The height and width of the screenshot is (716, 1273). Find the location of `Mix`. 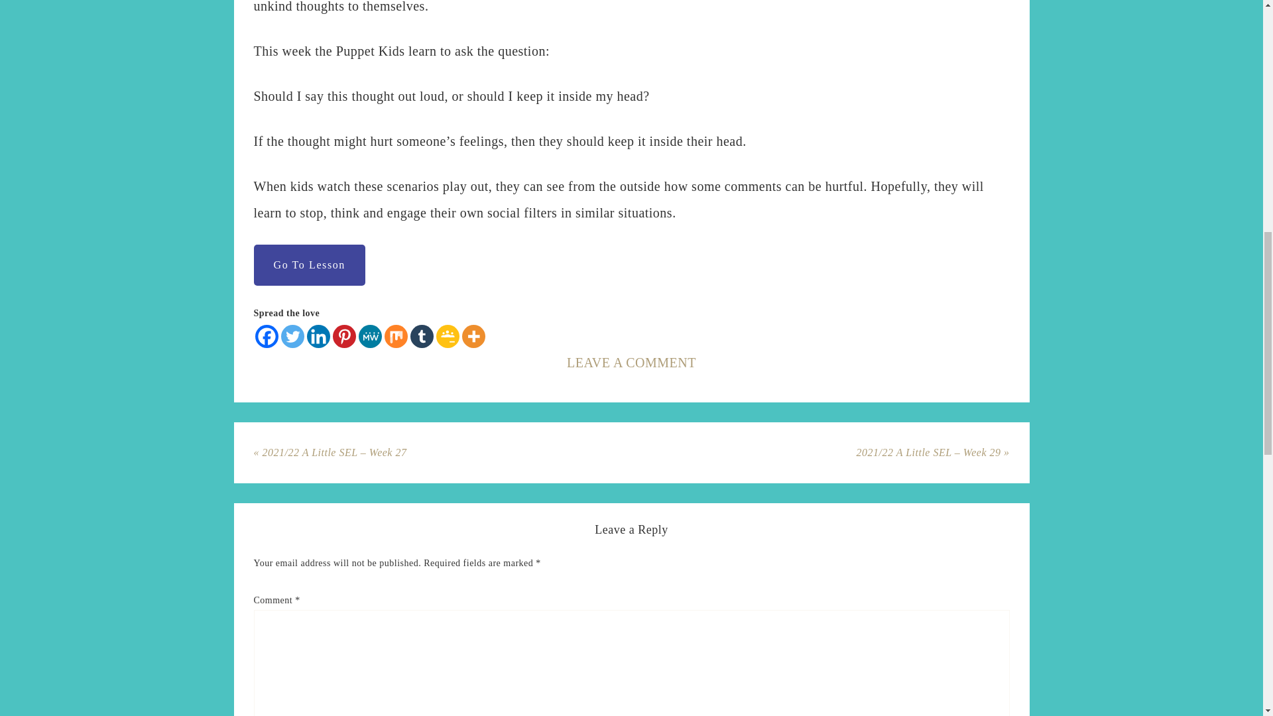

Mix is located at coordinates (395, 336).